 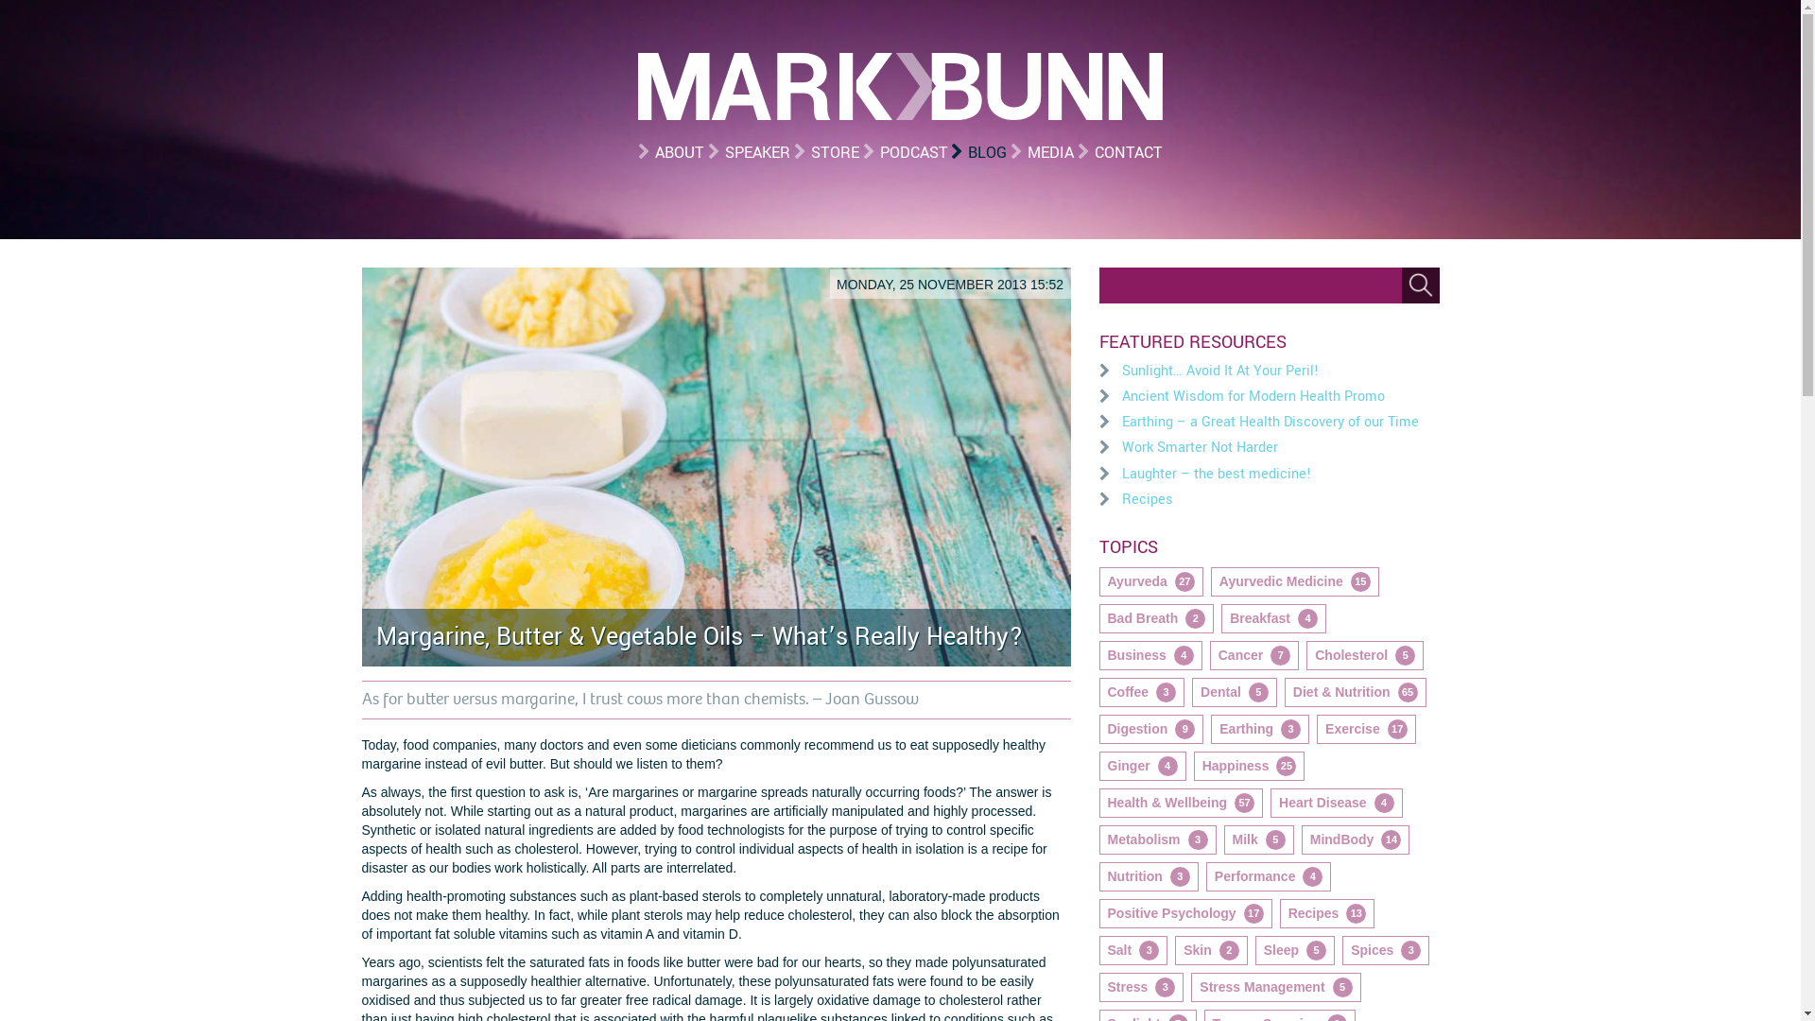 What do you see at coordinates (1276, 987) in the screenshot?
I see `Stress Management
5` at bounding box center [1276, 987].